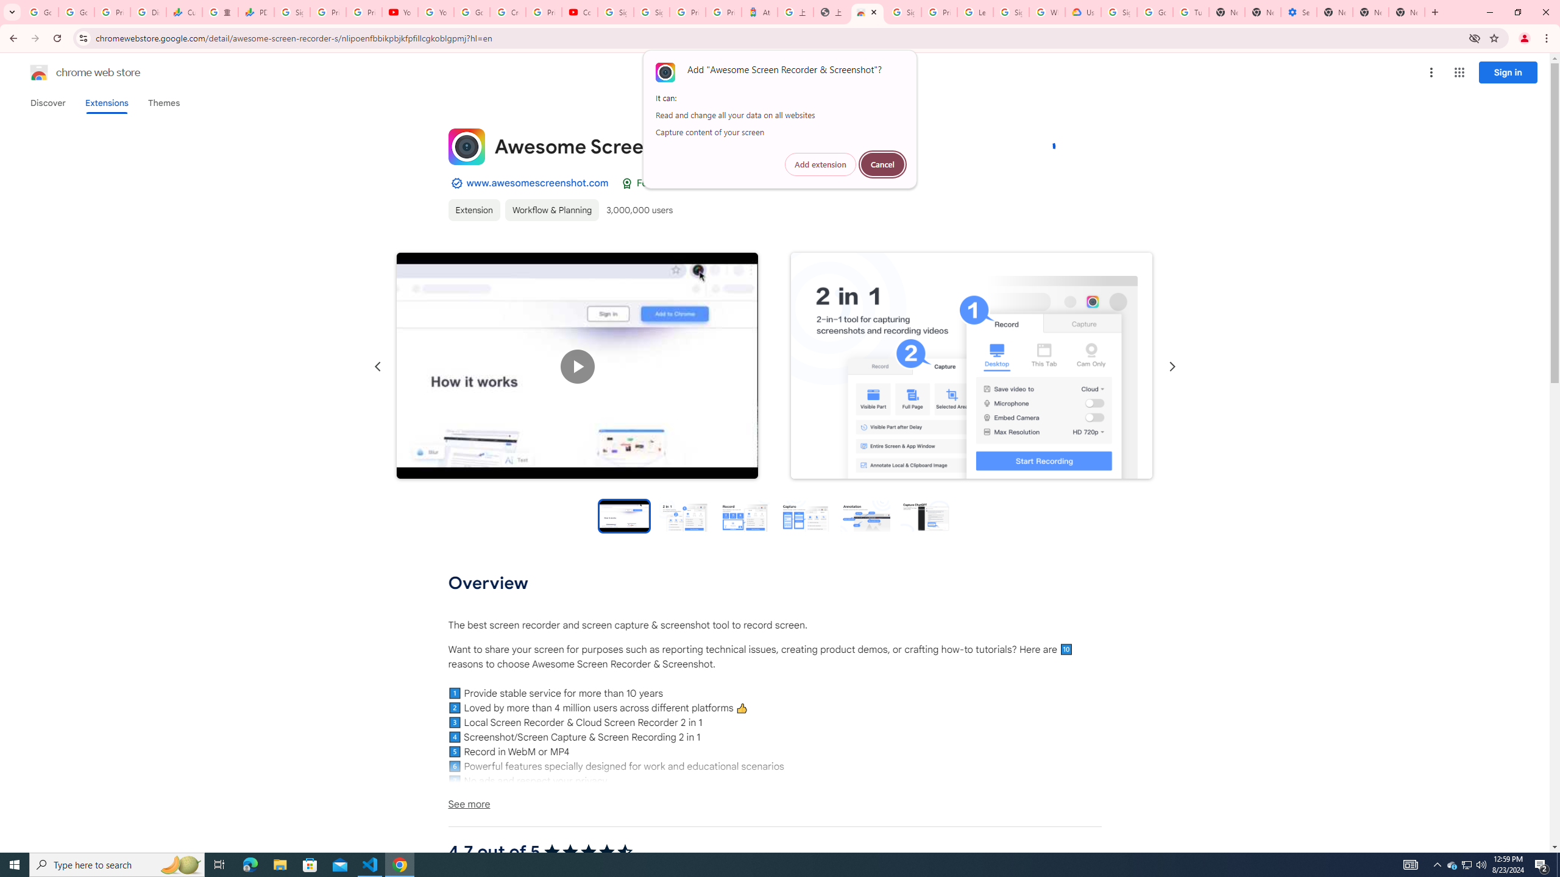 This screenshot has height=877, width=1560. I want to click on Cancel, so click(882, 164).